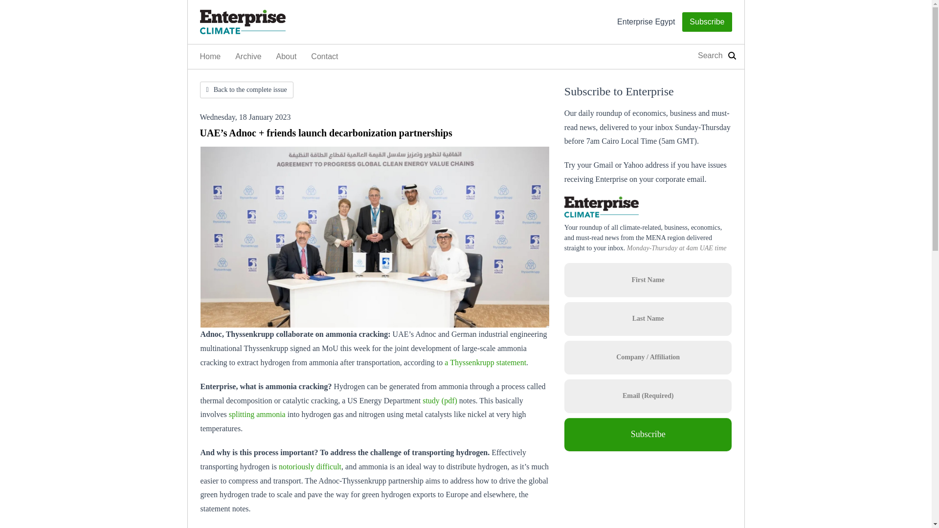  What do you see at coordinates (248, 57) in the screenshot?
I see `Archive` at bounding box center [248, 57].